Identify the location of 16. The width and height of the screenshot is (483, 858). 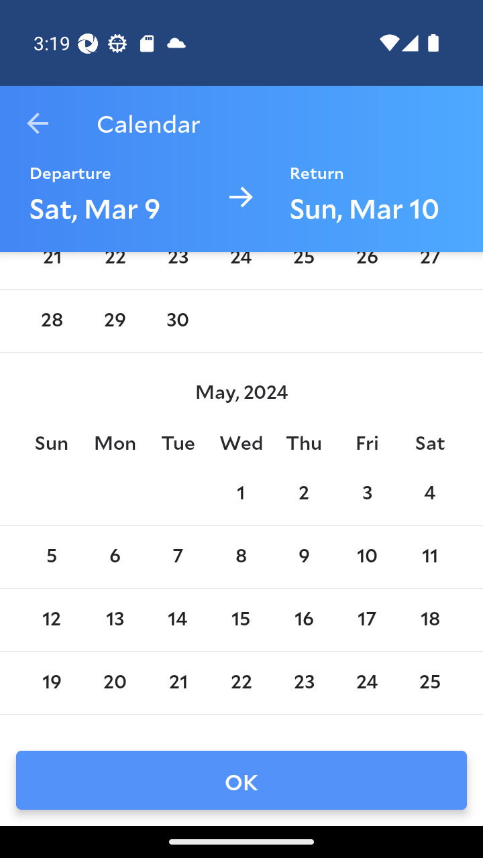
(304, 619).